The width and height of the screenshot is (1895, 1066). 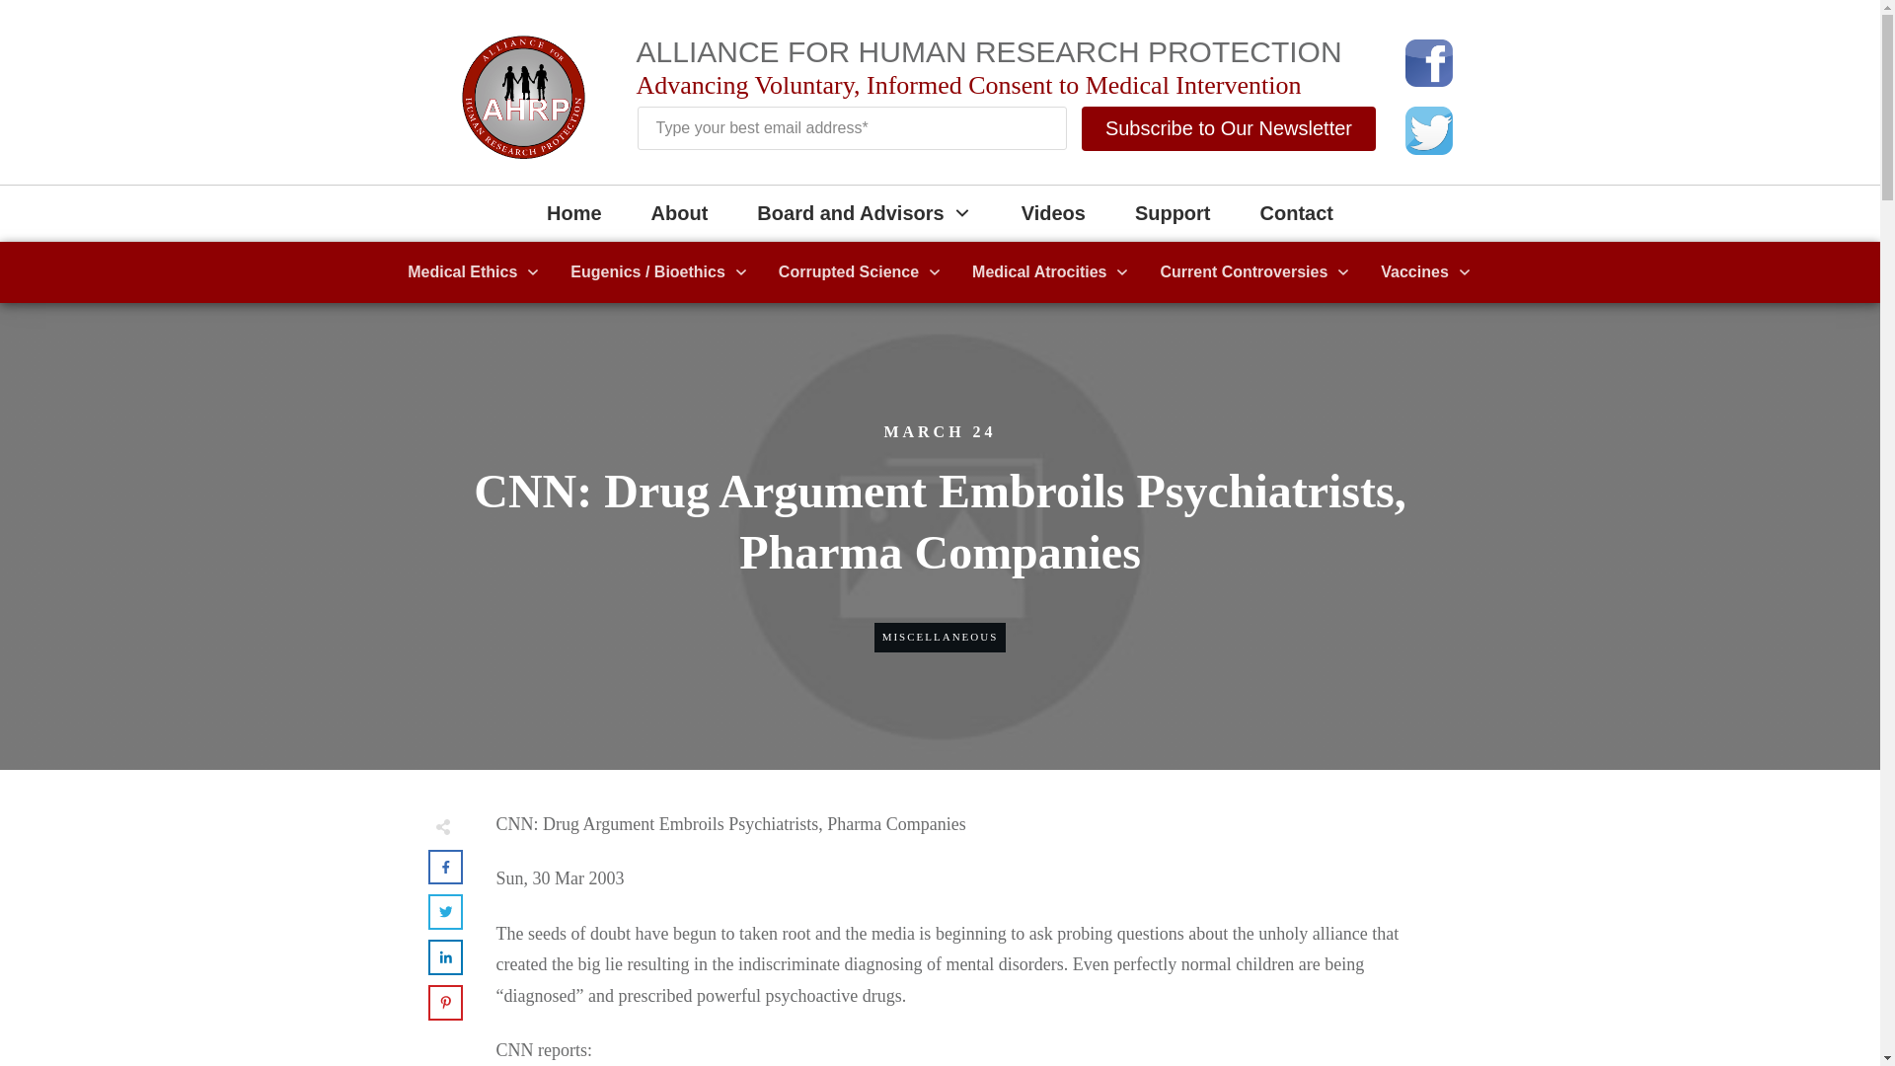 I want to click on About, so click(x=680, y=213).